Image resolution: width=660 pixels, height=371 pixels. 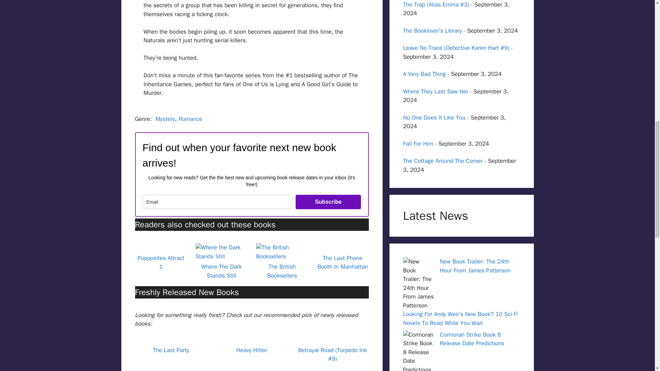 What do you see at coordinates (282, 271) in the screenshot?
I see `The British Booksellers` at bounding box center [282, 271].